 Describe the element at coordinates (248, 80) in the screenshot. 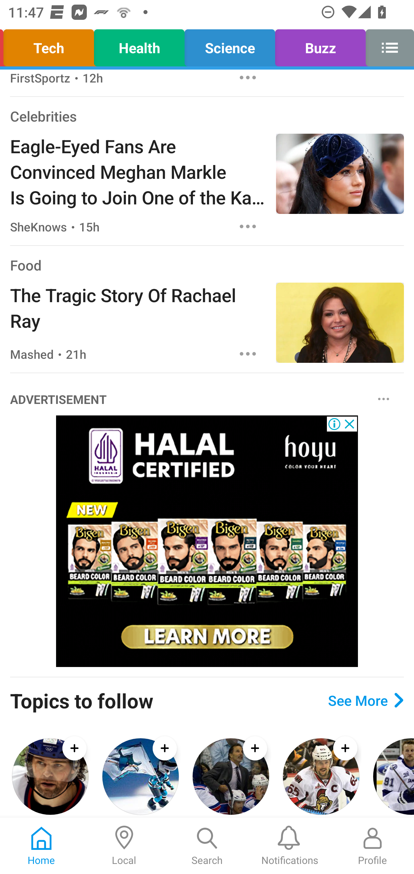

I see `Options` at that location.